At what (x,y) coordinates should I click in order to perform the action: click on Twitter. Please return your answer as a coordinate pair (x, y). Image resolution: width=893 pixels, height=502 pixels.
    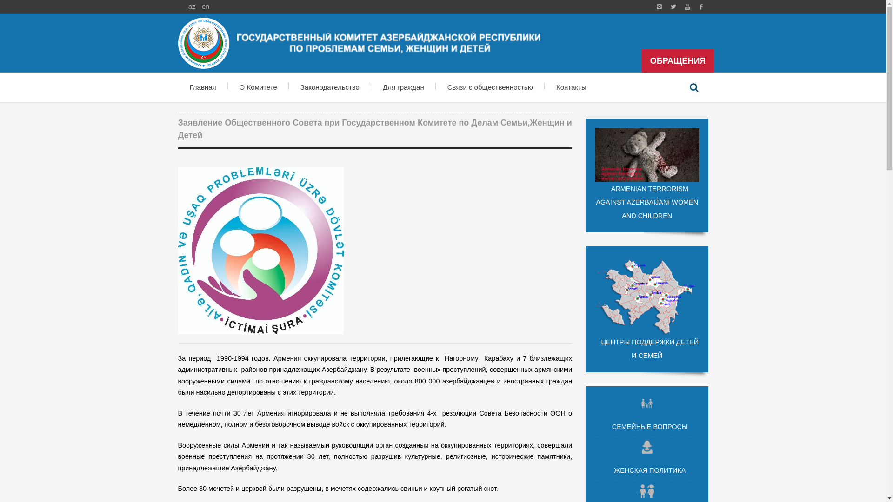
    Looking at the image, I should click on (673, 7).